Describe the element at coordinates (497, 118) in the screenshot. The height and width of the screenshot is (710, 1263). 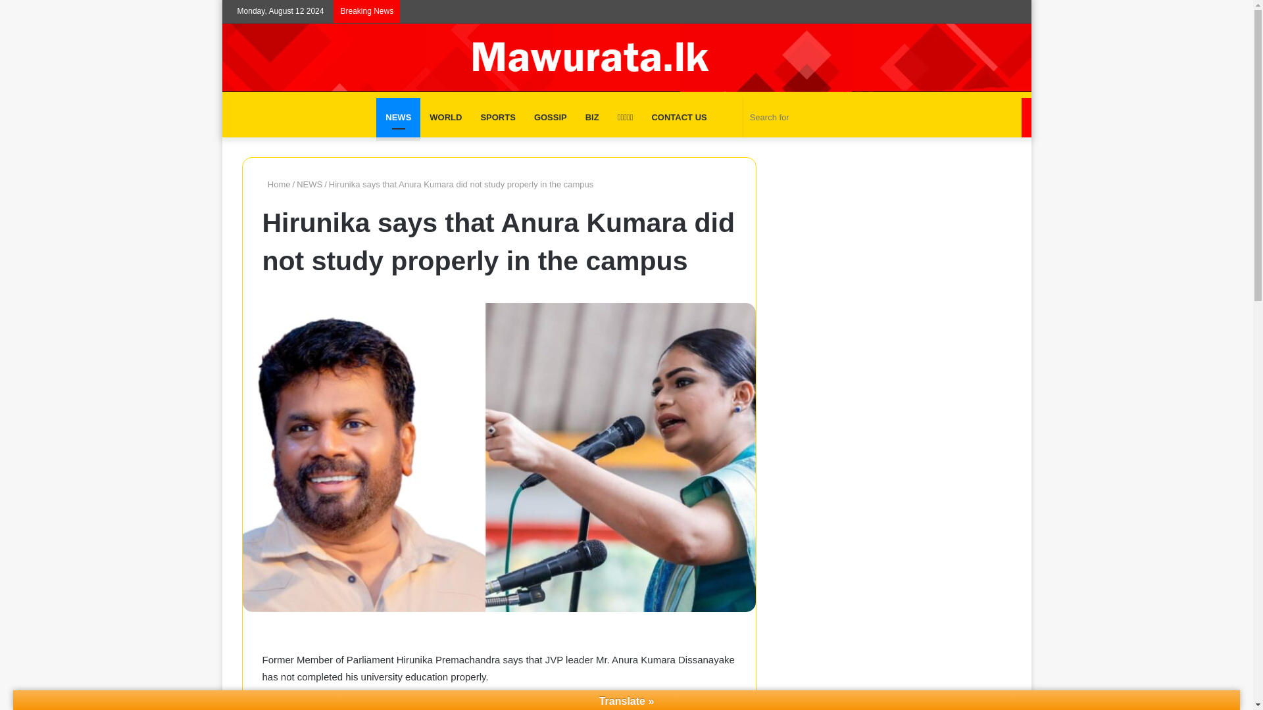
I see `SPORTS` at that location.